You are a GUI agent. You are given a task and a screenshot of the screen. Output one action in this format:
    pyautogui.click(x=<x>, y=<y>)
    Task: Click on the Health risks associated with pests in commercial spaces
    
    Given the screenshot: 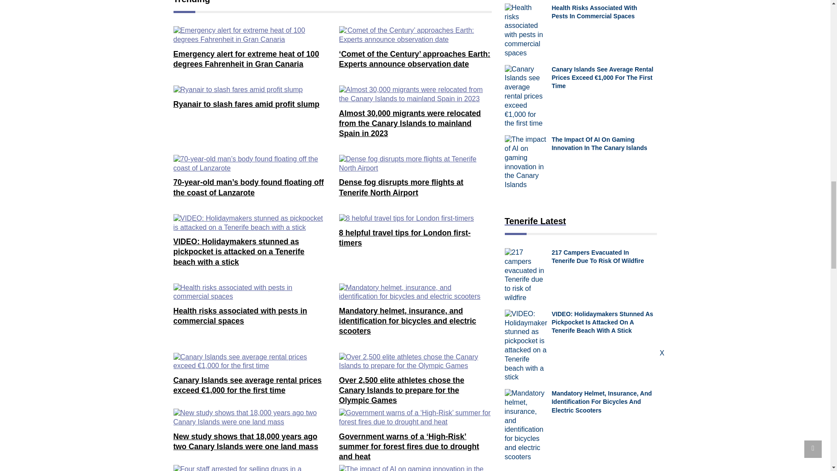 What is the action you would take?
    pyautogui.click(x=249, y=293)
    